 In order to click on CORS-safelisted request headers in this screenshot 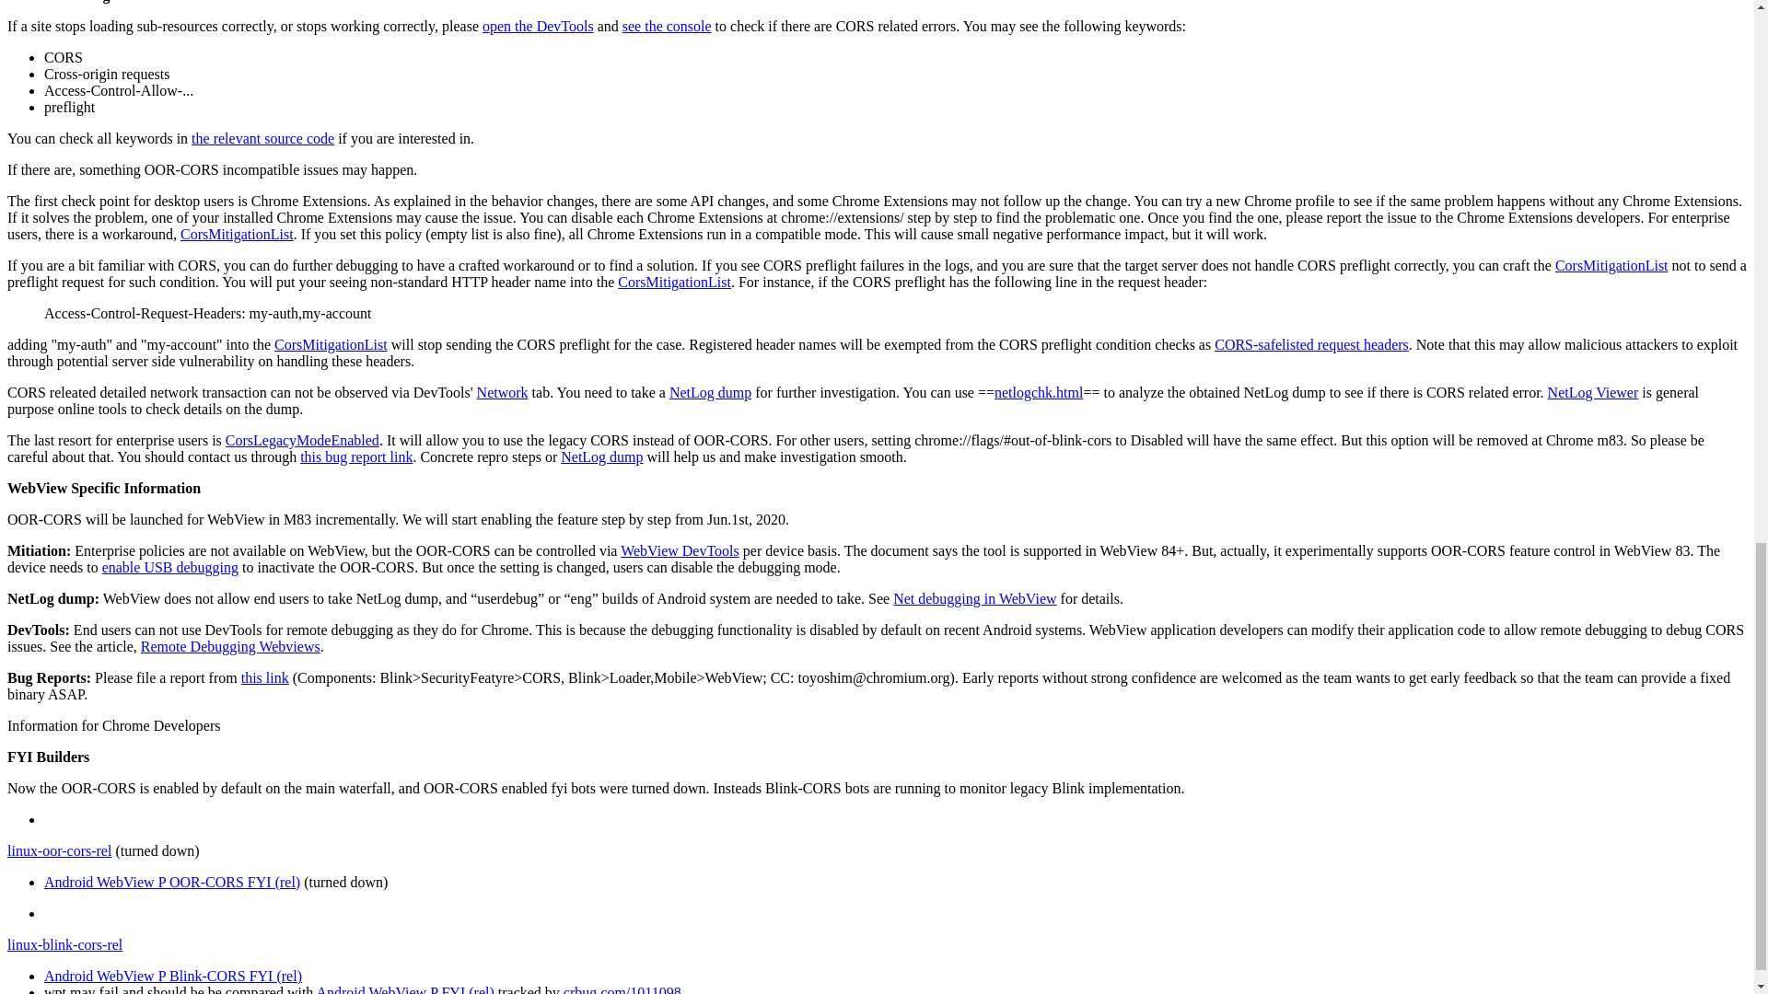, I will do `click(1311, 344)`.